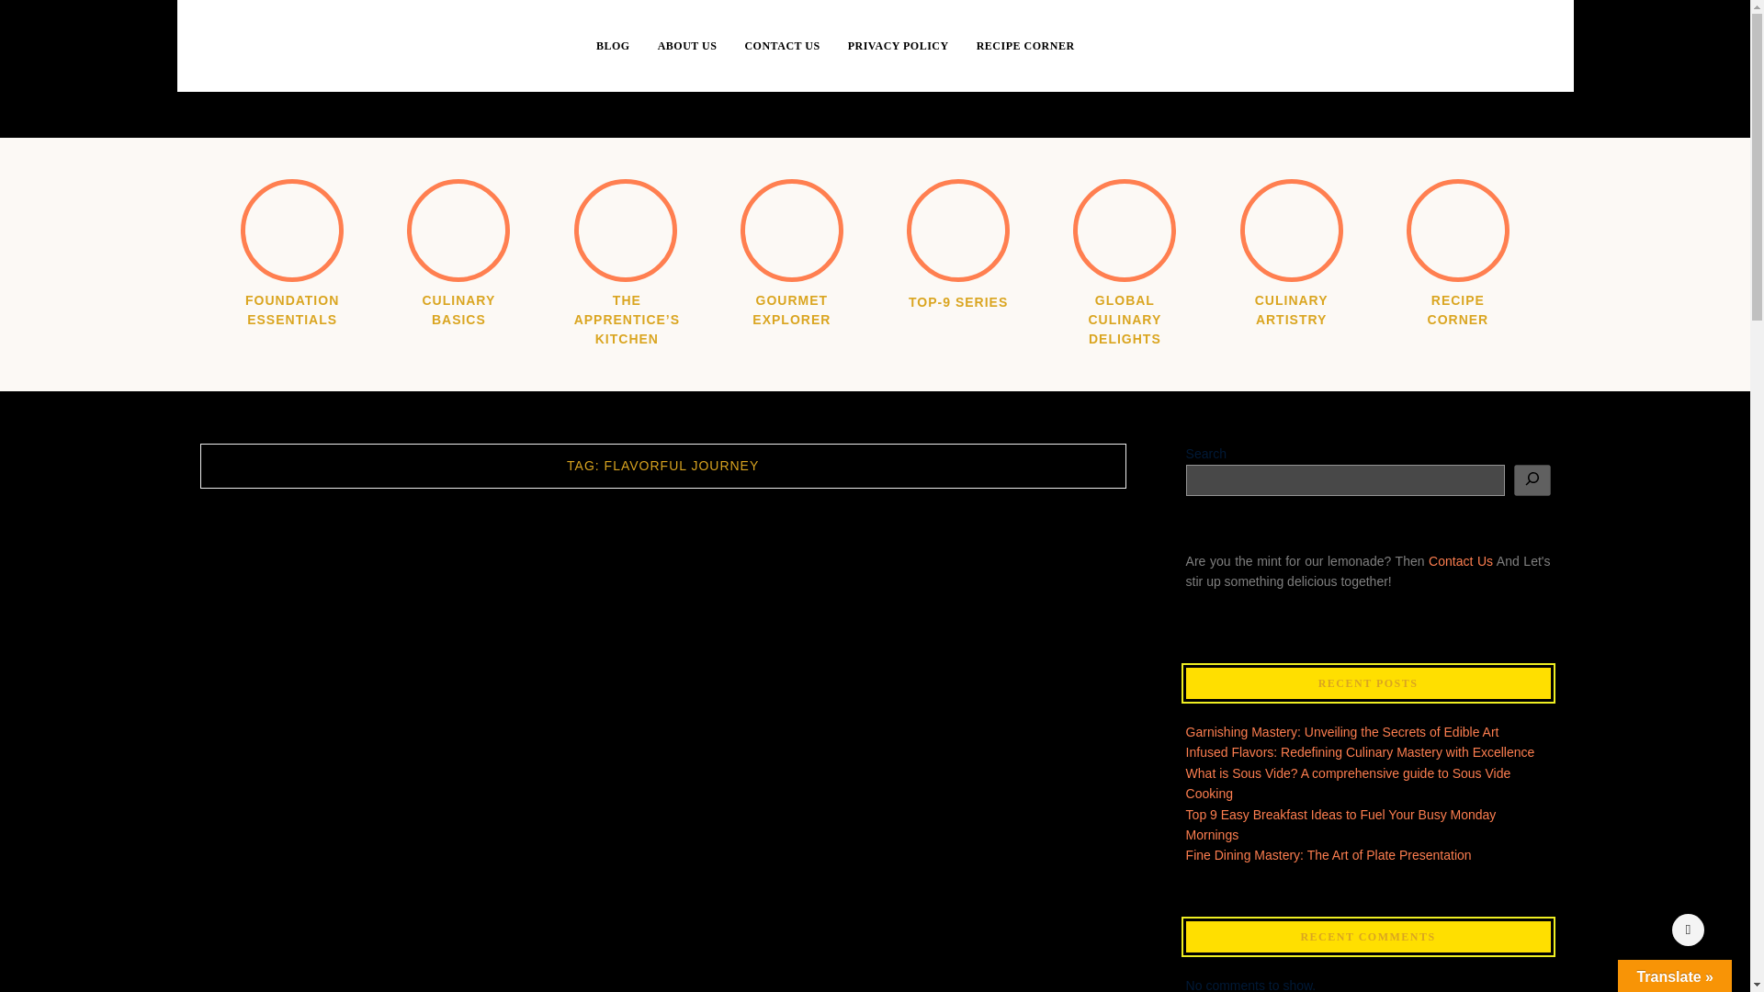 This screenshot has height=992, width=1764. Describe the element at coordinates (1360, 752) in the screenshot. I see `Infused Flavors: Redefining Culinary Mastery with Excellence` at that location.